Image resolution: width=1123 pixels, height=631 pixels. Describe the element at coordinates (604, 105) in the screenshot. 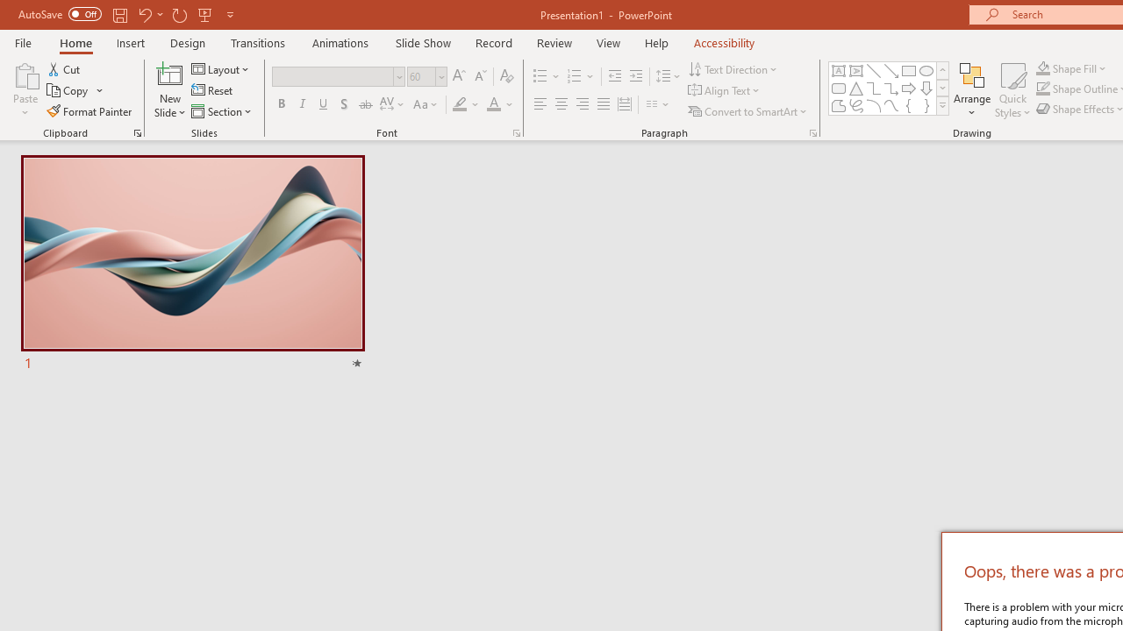

I see `Justify` at that location.